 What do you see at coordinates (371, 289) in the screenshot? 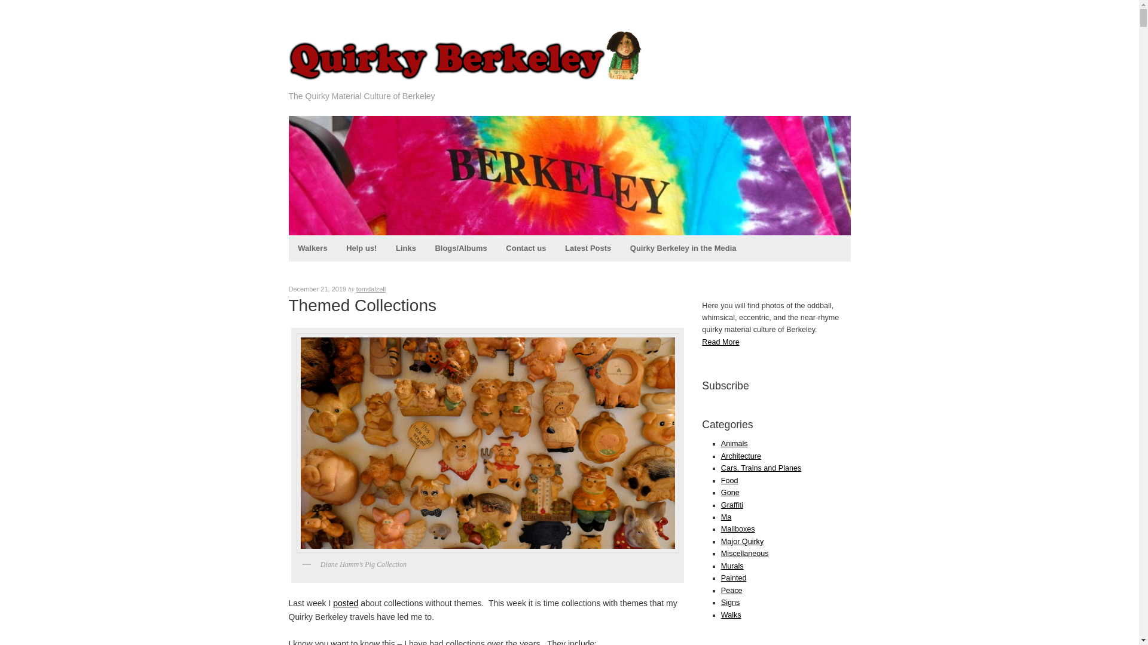
I see `tomdalzell` at bounding box center [371, 289].